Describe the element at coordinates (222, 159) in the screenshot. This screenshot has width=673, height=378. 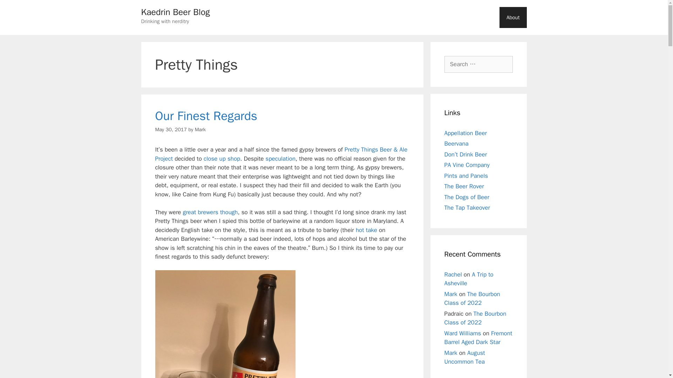
I see `close up shop` at that location.